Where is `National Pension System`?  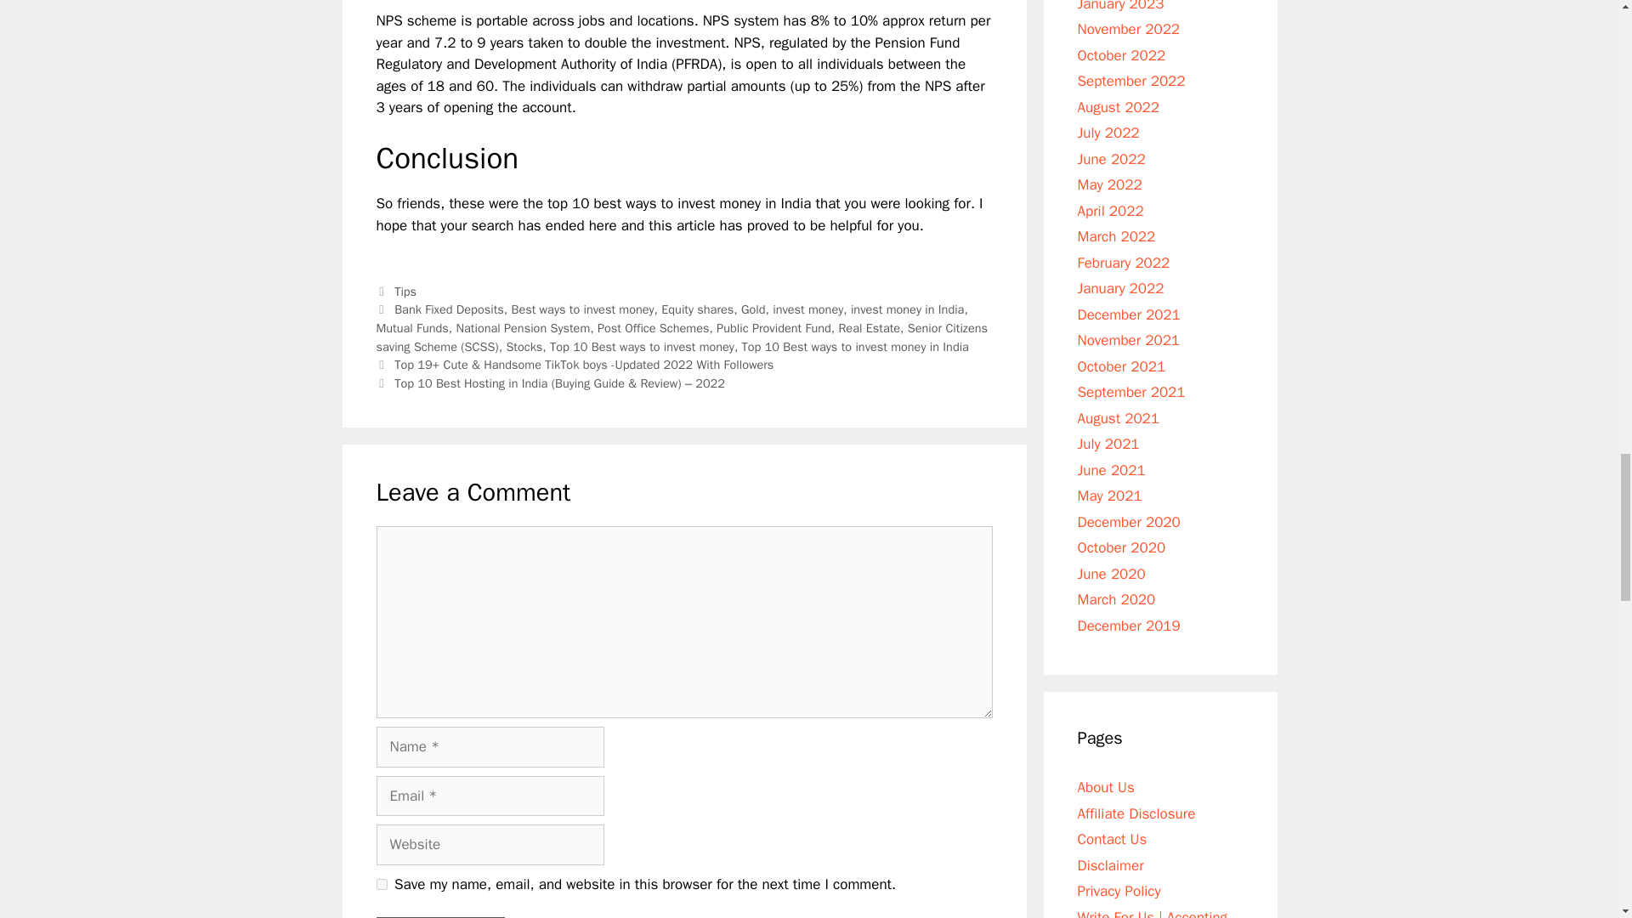
National Pension System is located at coordinates (524, 328).